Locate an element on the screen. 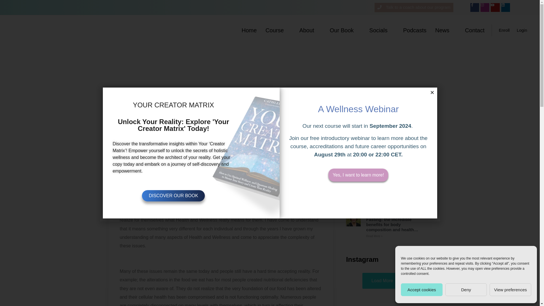 The image size is (544, 306). View preferences is located at coordinates (511, 290).